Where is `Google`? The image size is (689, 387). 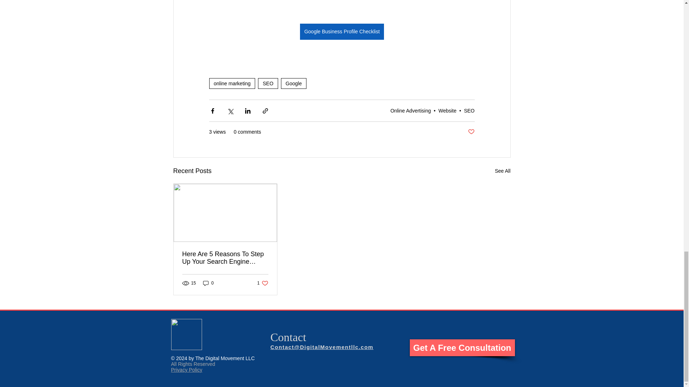
Google is located at coordinates (294, 83).